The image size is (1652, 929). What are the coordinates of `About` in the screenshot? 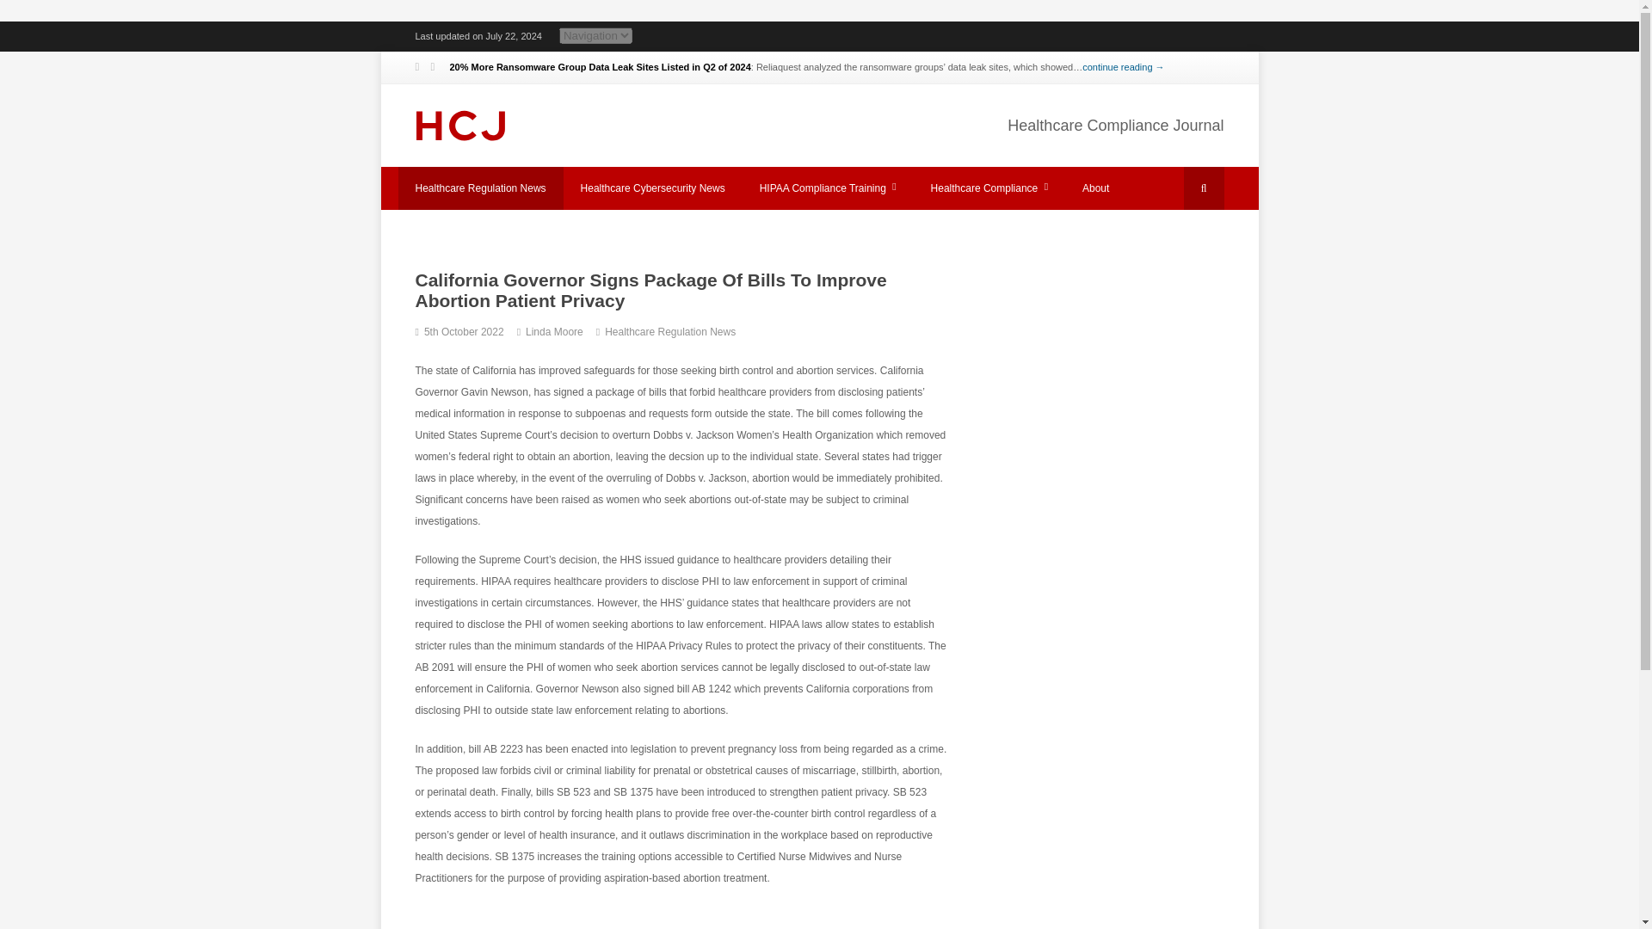 It's located at (1096, 188).